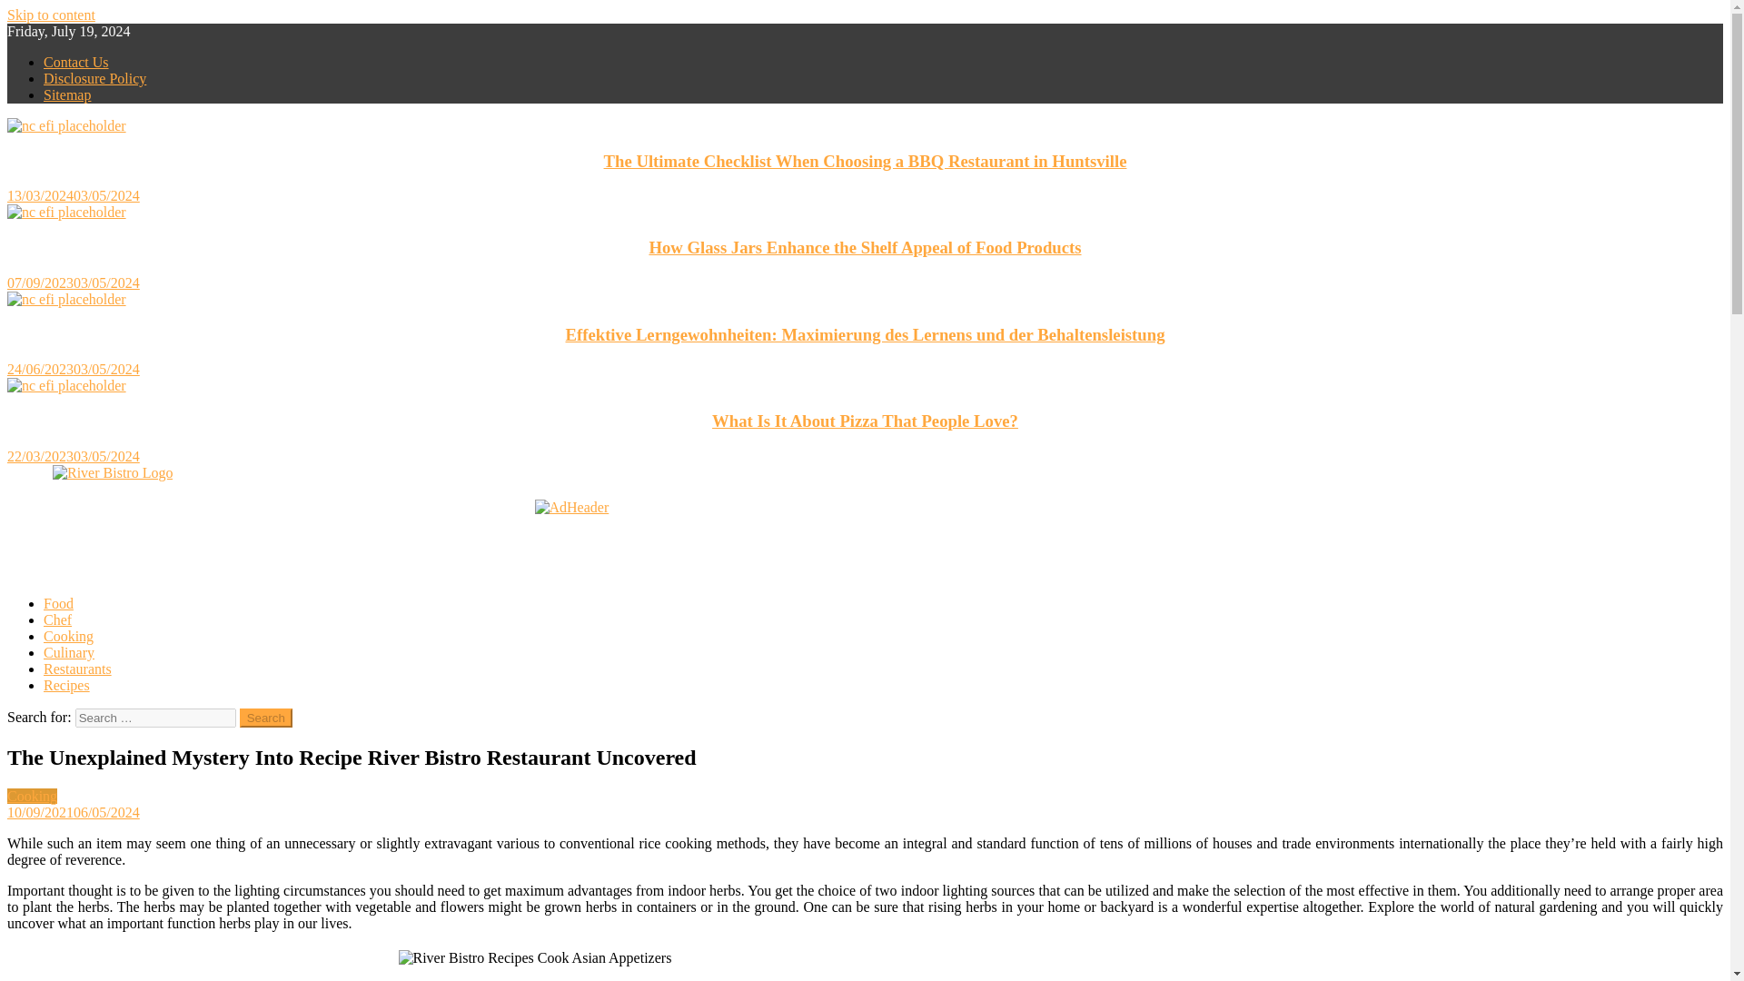  I want to click on Contact Us, so click(76, 62).